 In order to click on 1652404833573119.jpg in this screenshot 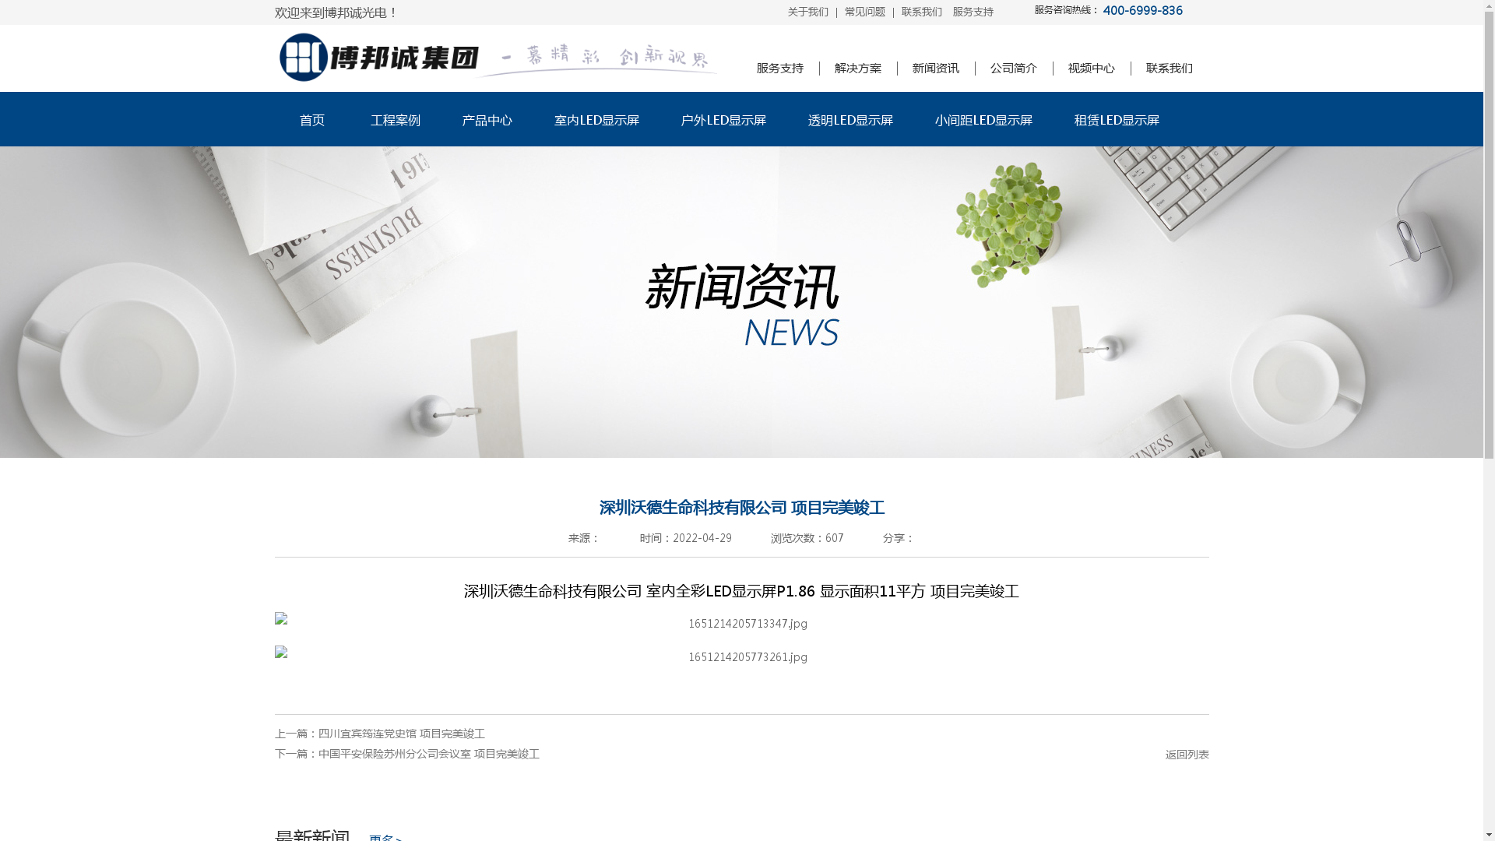, I will do `click(741, 656)`.